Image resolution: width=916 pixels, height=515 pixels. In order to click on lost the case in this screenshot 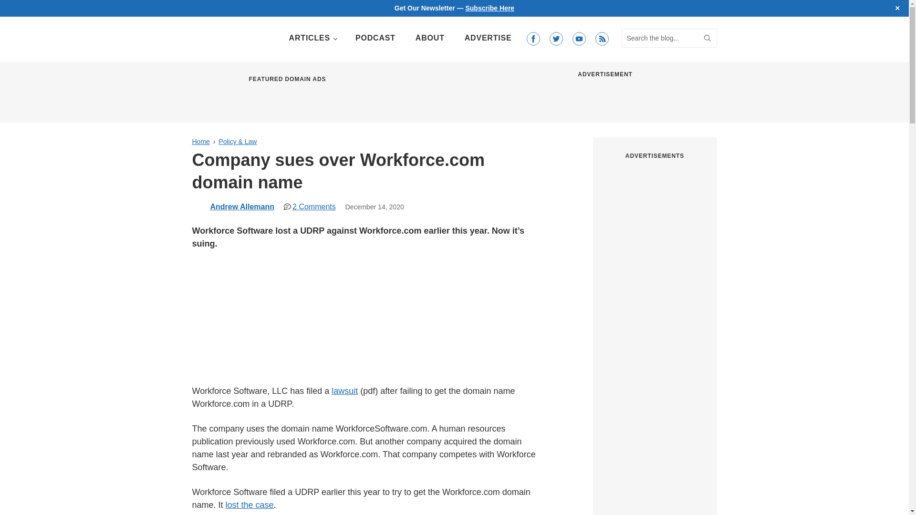, I will do `click(250, 505)`.